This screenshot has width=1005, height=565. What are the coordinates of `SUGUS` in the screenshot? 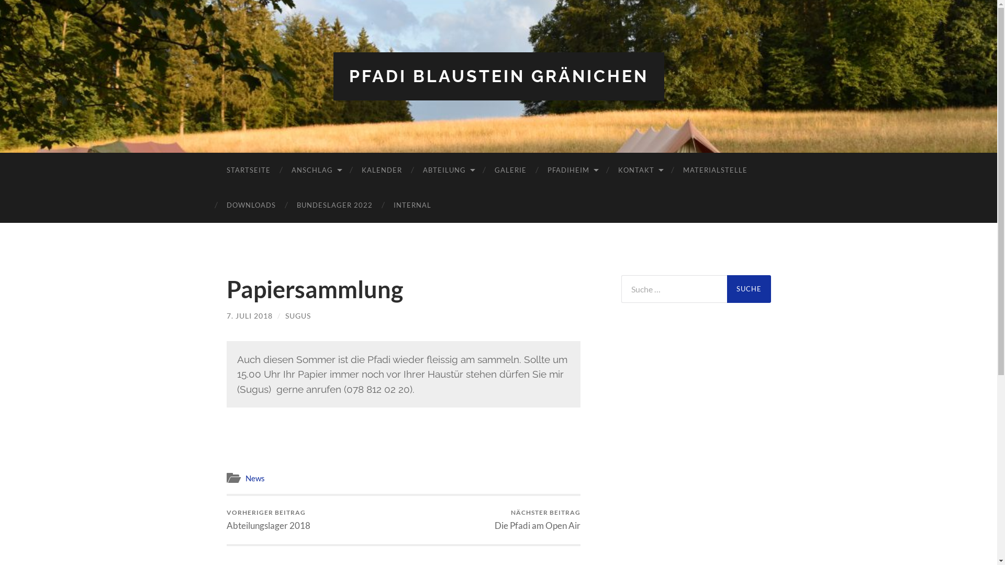 It's located at (297, 315).